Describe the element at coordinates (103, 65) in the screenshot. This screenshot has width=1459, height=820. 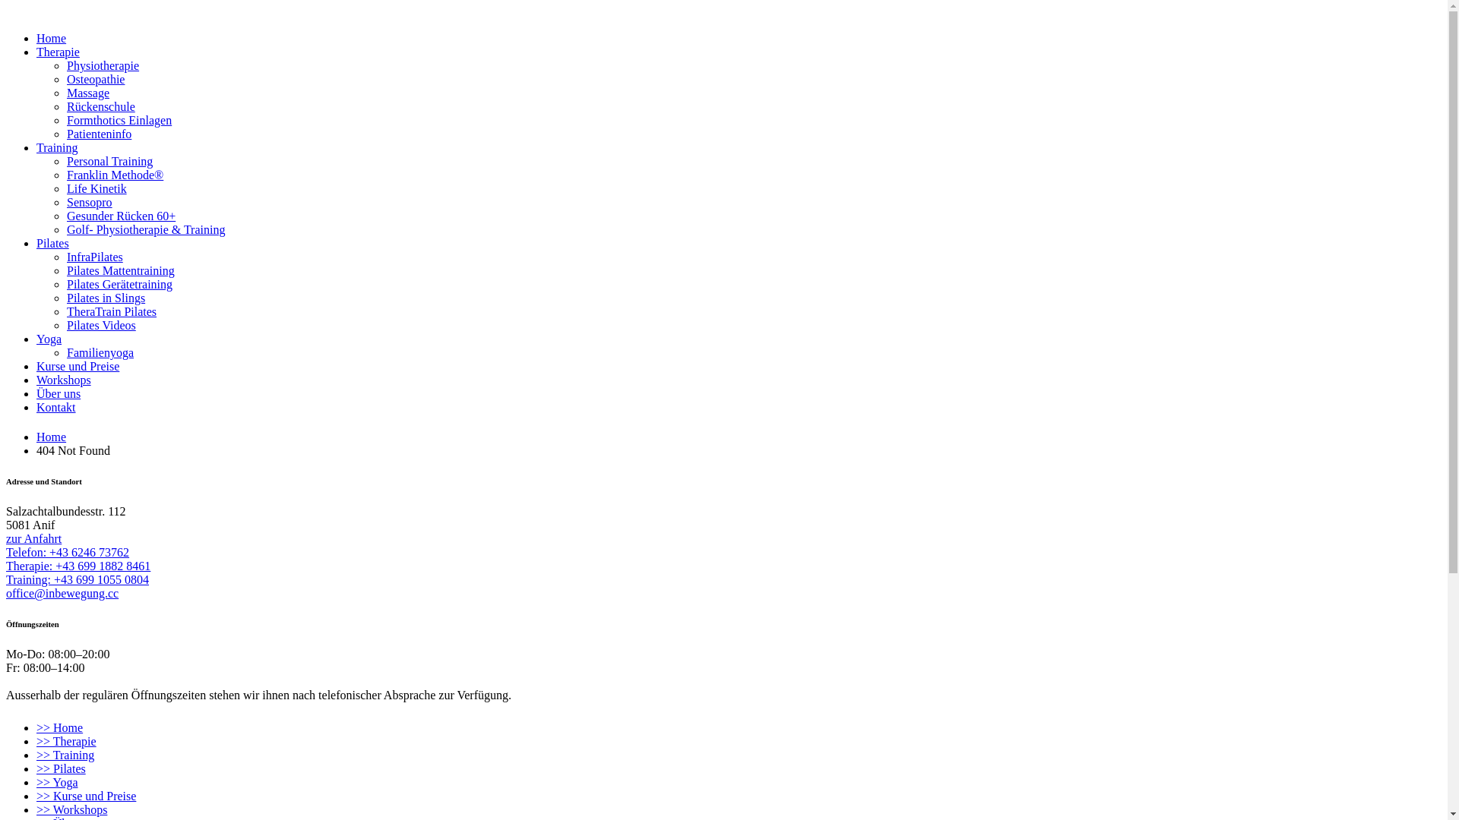
I see `Physiotherapie` at that location.